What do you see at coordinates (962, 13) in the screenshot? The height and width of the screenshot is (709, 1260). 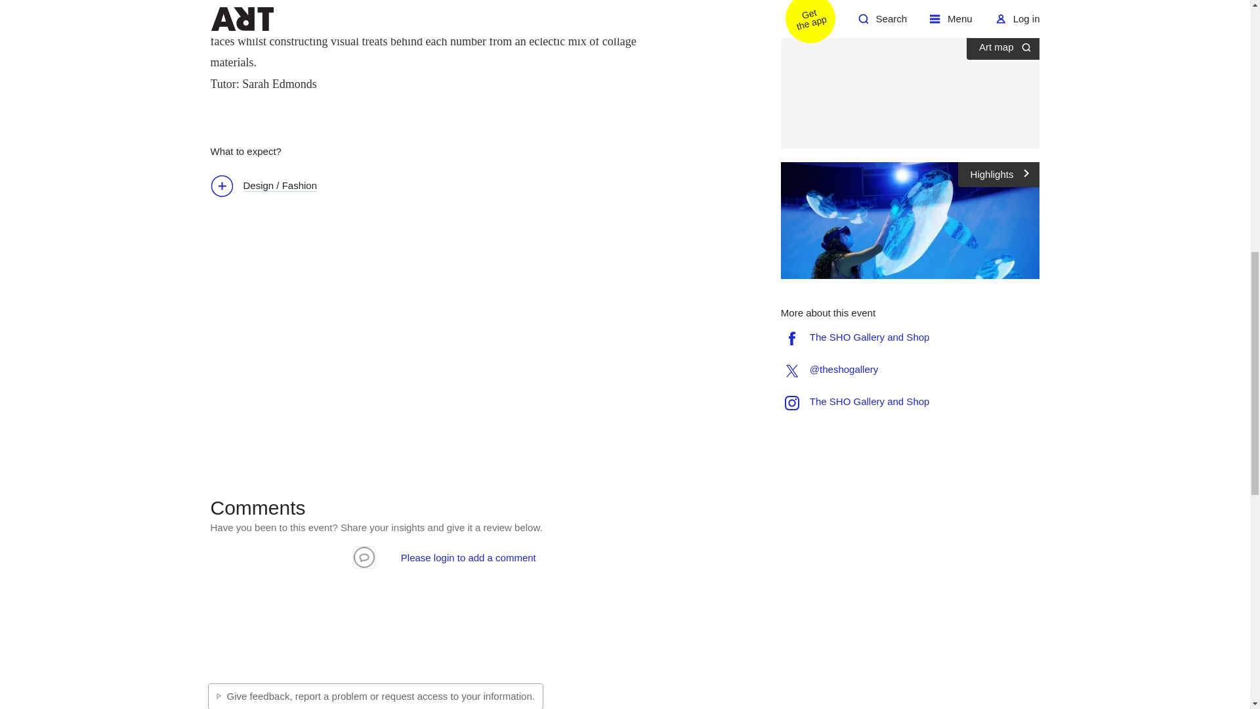 I see `what's popular` at bounding box center [962, 13].